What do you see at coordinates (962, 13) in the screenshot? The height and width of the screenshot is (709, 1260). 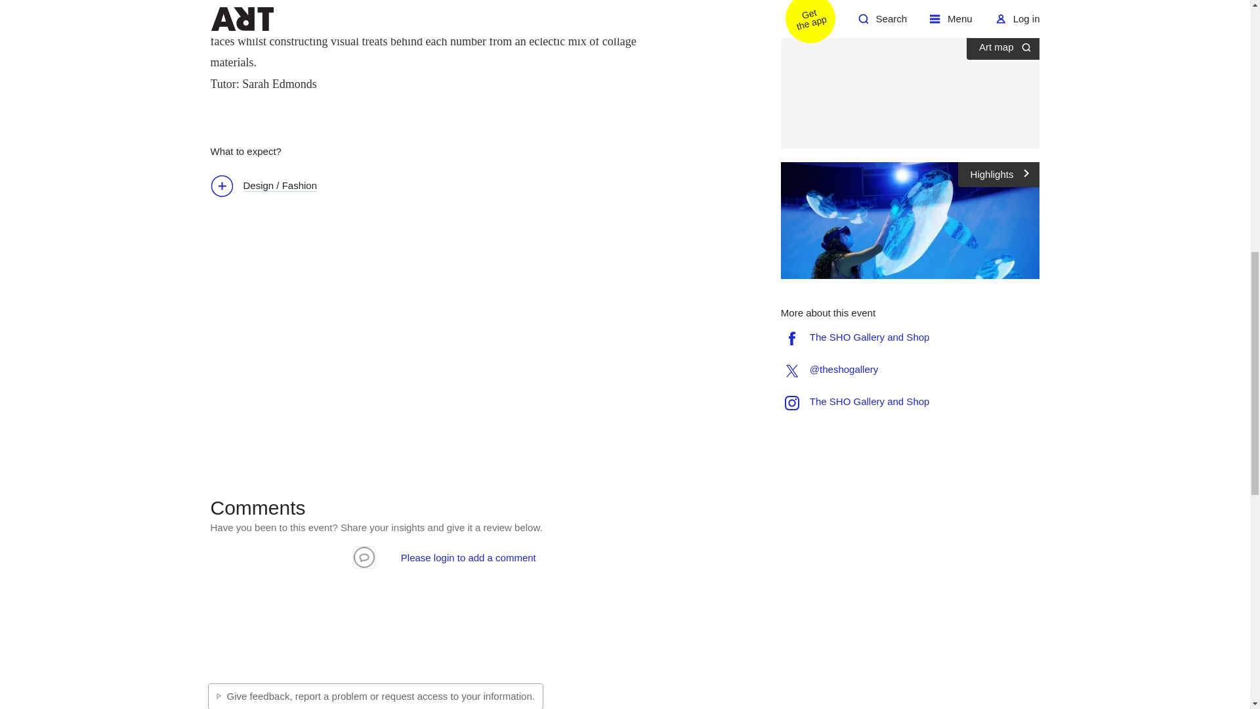 I see `what's popular` at bounding box center [962, 13].